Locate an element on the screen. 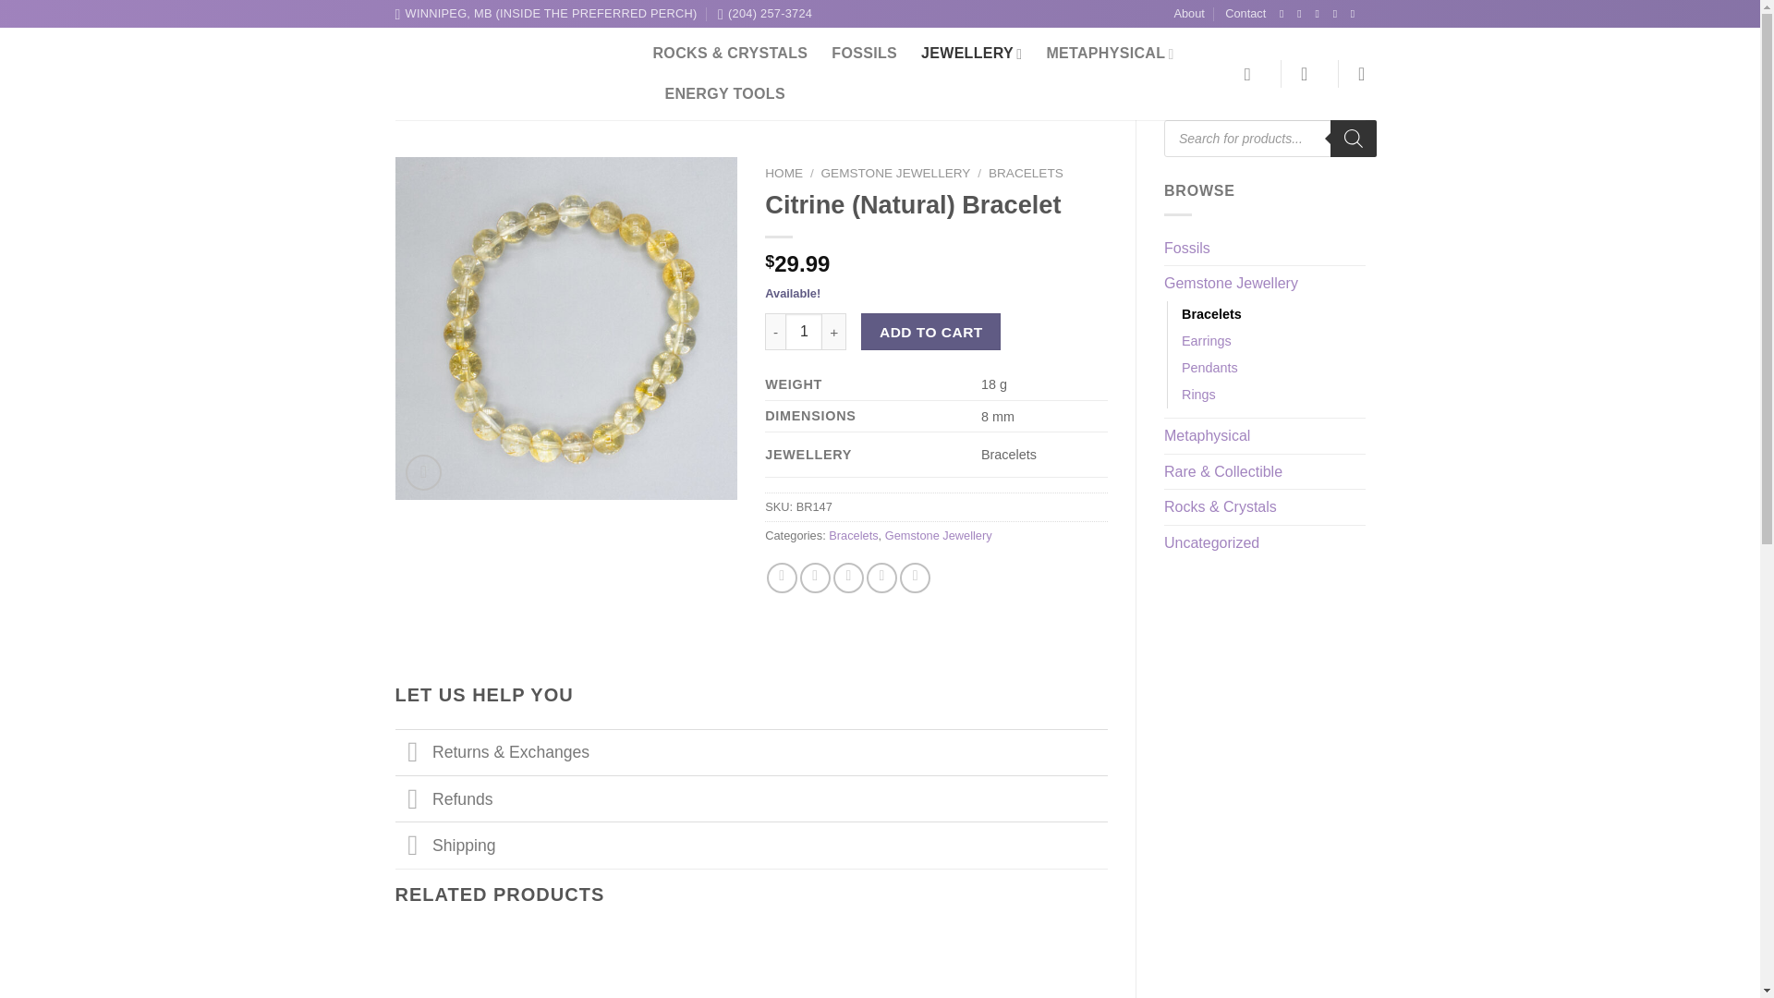 The image size is (1774, 998). Pendants is located at coordinates (1209, 368).